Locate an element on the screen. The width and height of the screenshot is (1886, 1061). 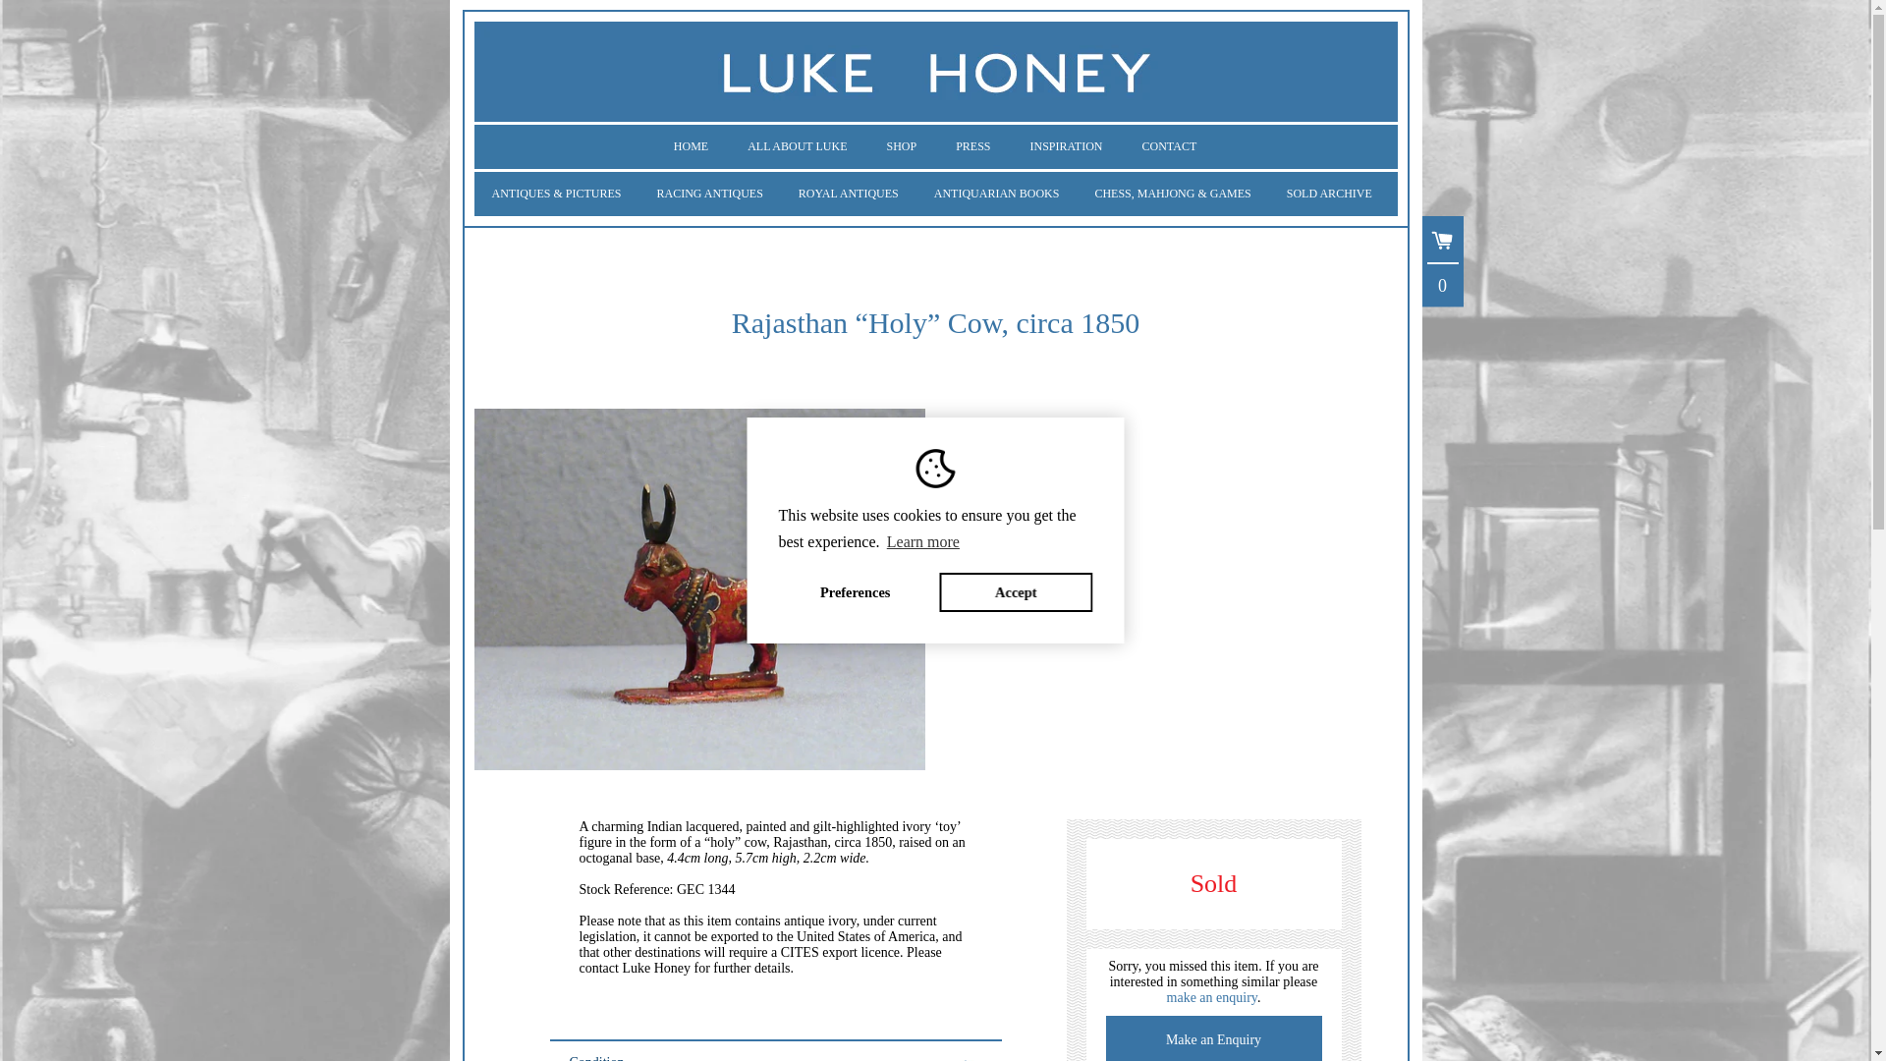
make an enquiry is located at coordinates (1212, 996).